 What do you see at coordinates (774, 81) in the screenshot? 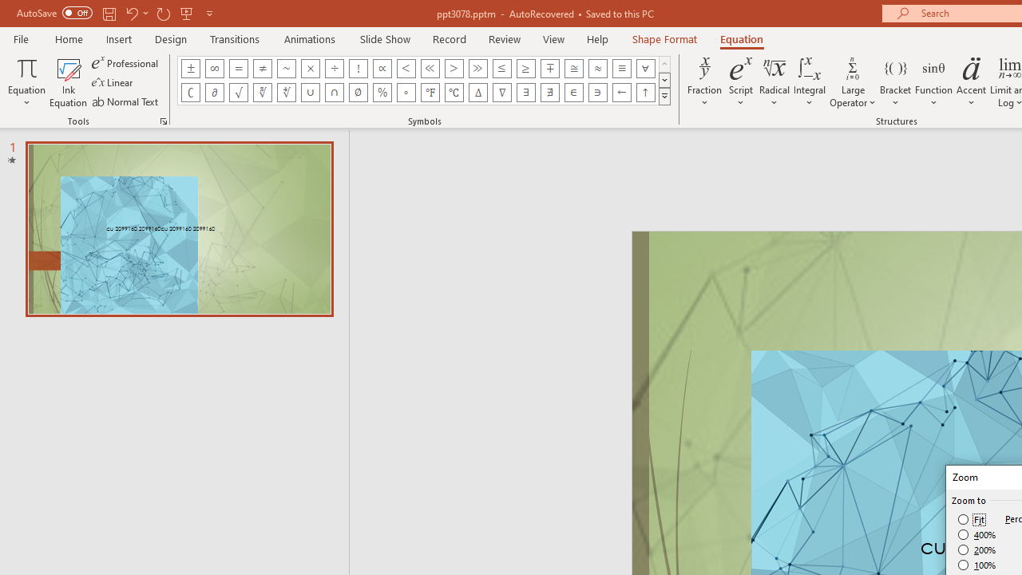
I see `Radical` at bounding box center [774, 81].